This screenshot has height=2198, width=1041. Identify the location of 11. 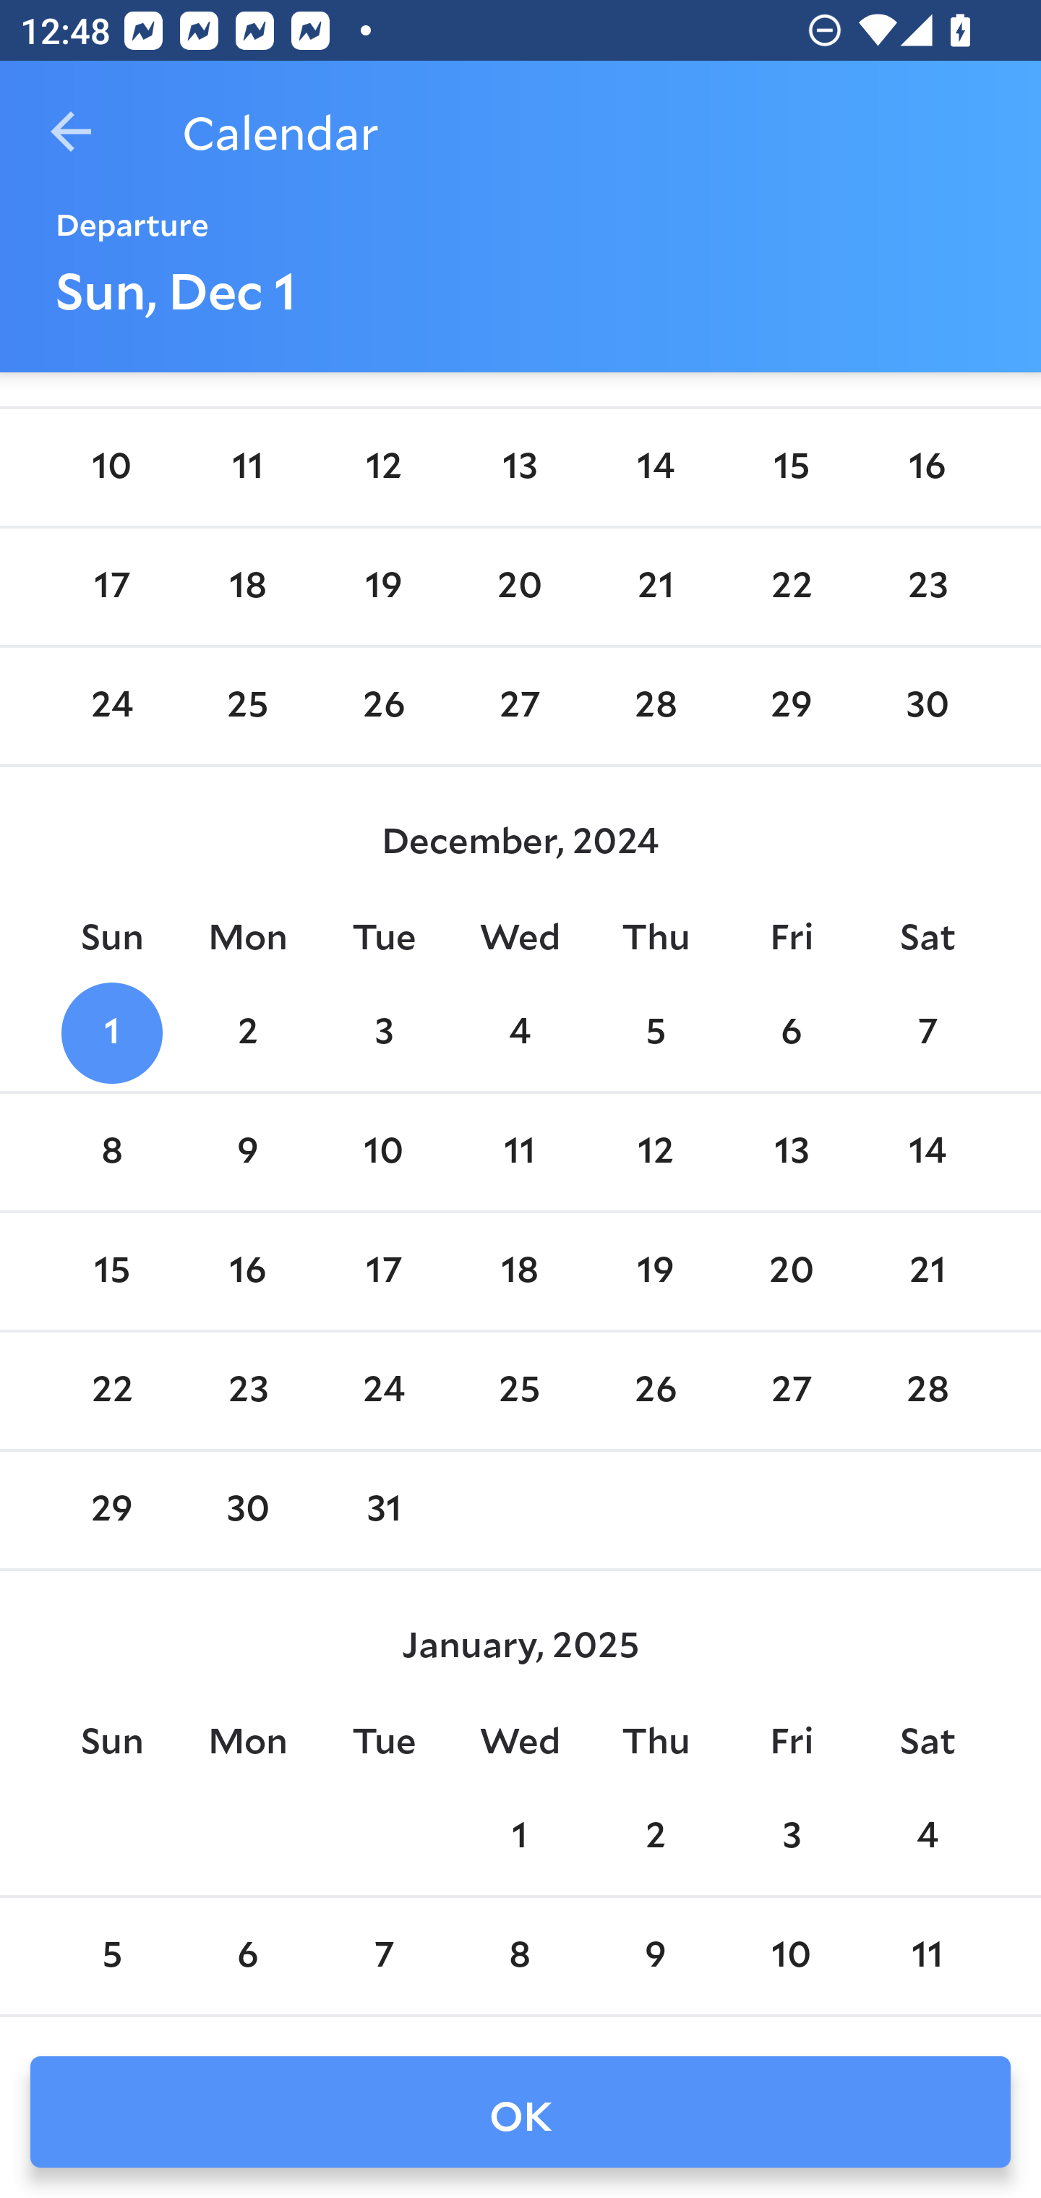
(520, 1151).